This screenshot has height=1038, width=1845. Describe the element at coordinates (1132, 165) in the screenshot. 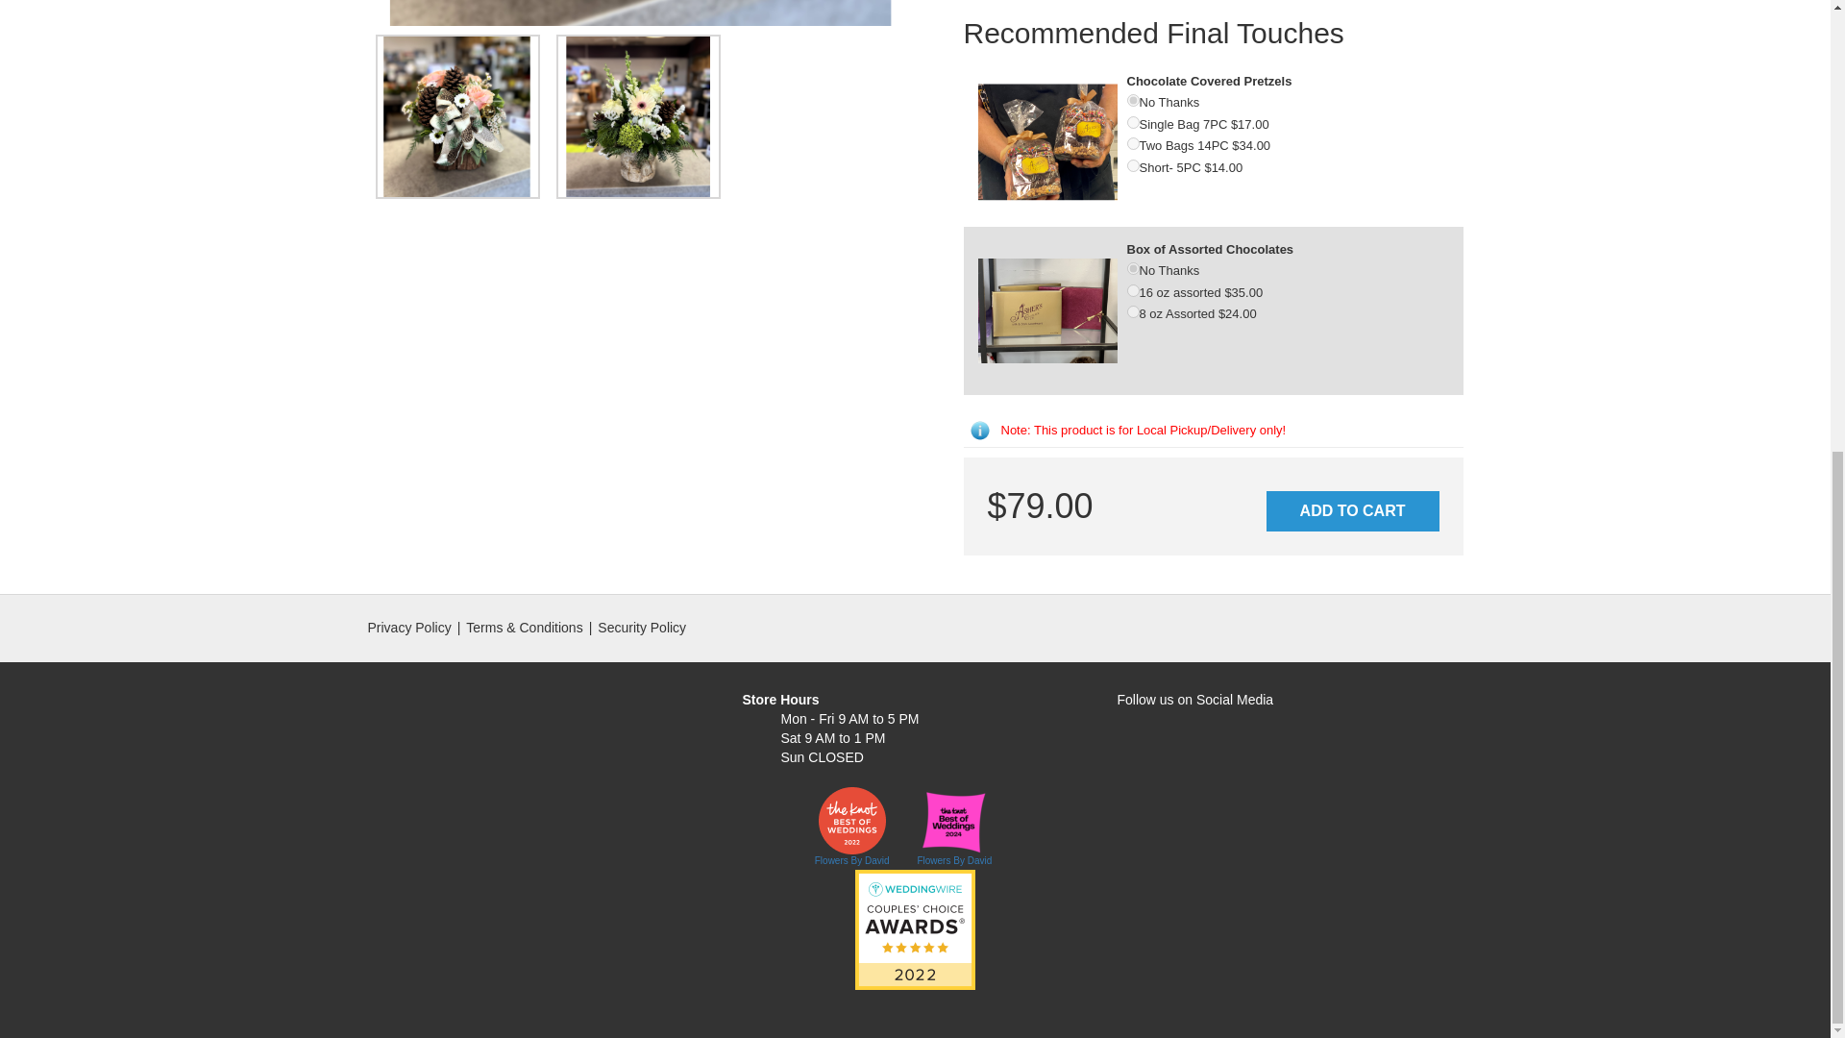

I see `3` at that location.